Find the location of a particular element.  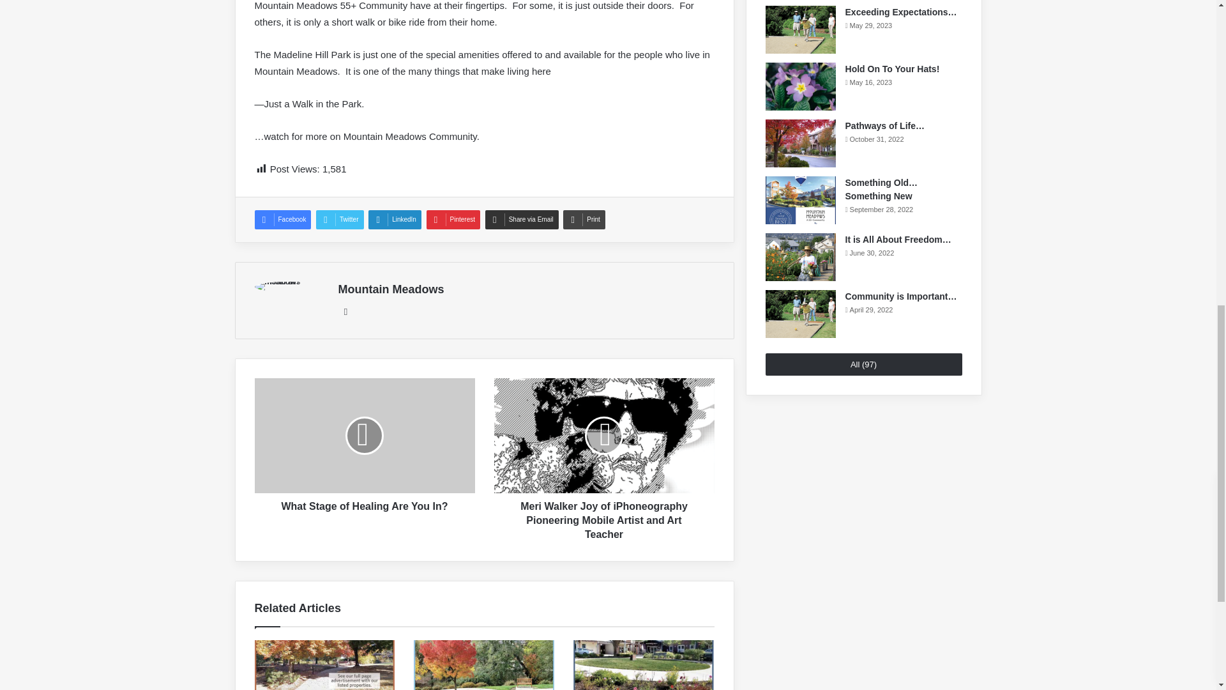

Pinterest is located at coordinates (453, 220).